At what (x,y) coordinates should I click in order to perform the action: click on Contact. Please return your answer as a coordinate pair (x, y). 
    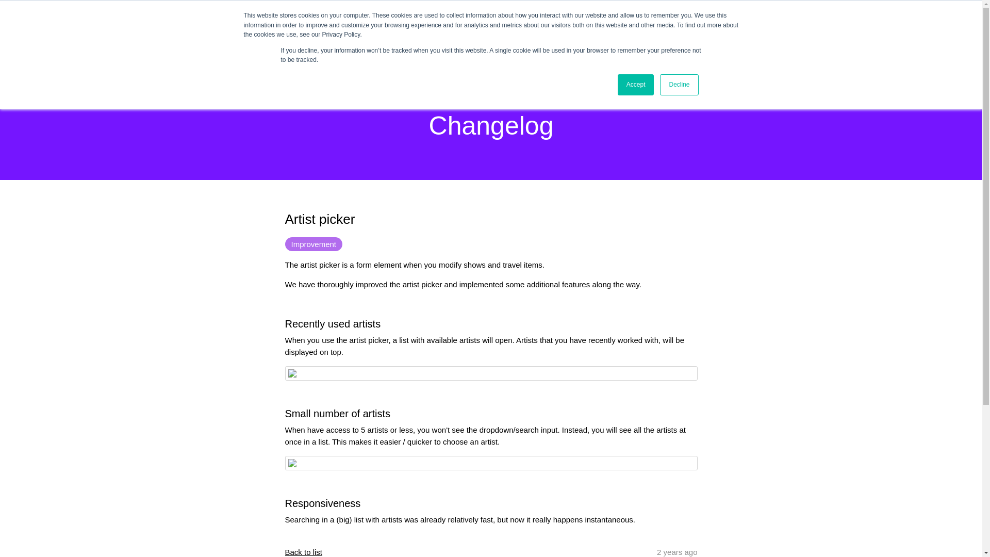
    Looking at the image, I should click on (953, 10).